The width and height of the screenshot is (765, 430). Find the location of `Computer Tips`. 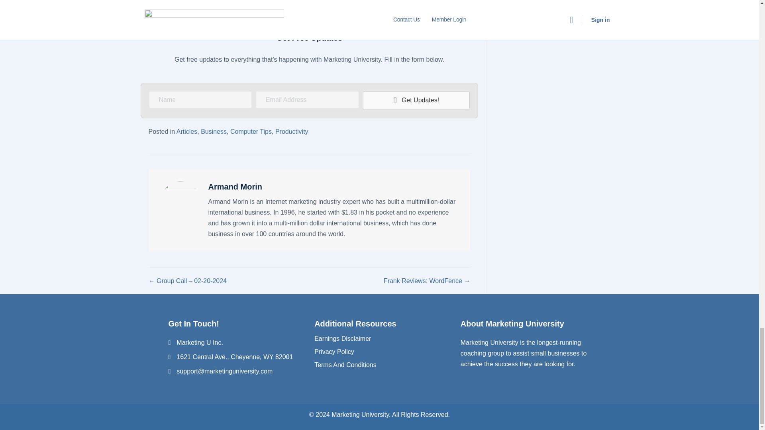

Computer Tips is located at coordinates (251, 131).